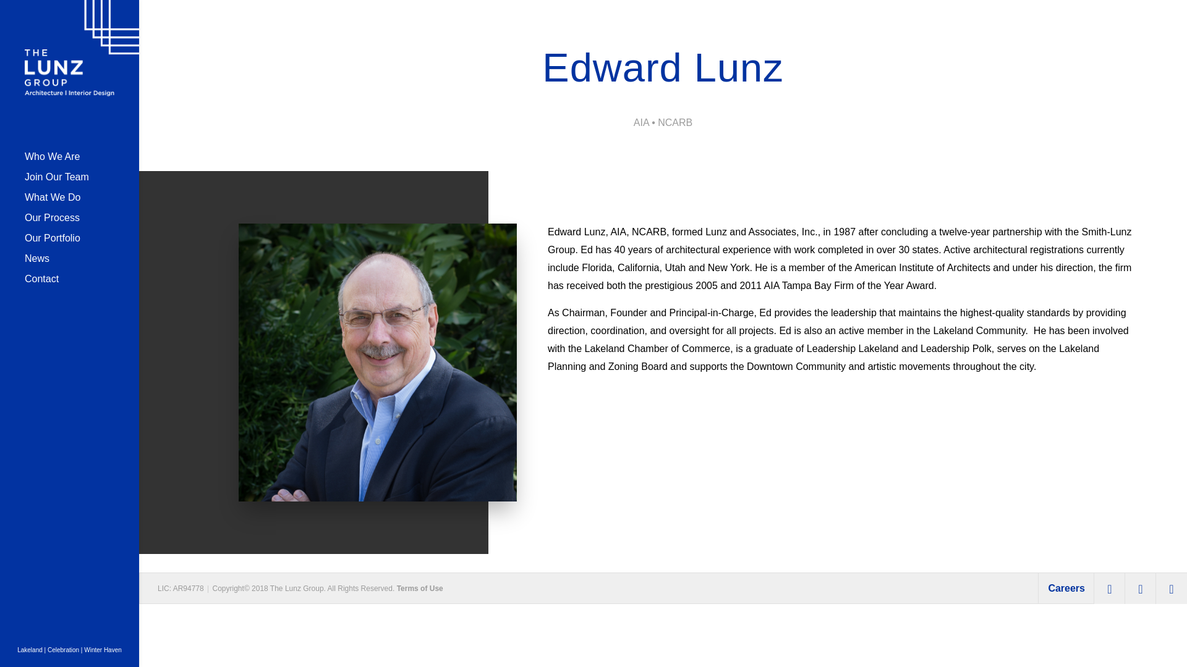 This screenshot has height=667, width=1187. Describe the element at coordinates (82, 203) in the screenshot. I see `What We Do` at that location.